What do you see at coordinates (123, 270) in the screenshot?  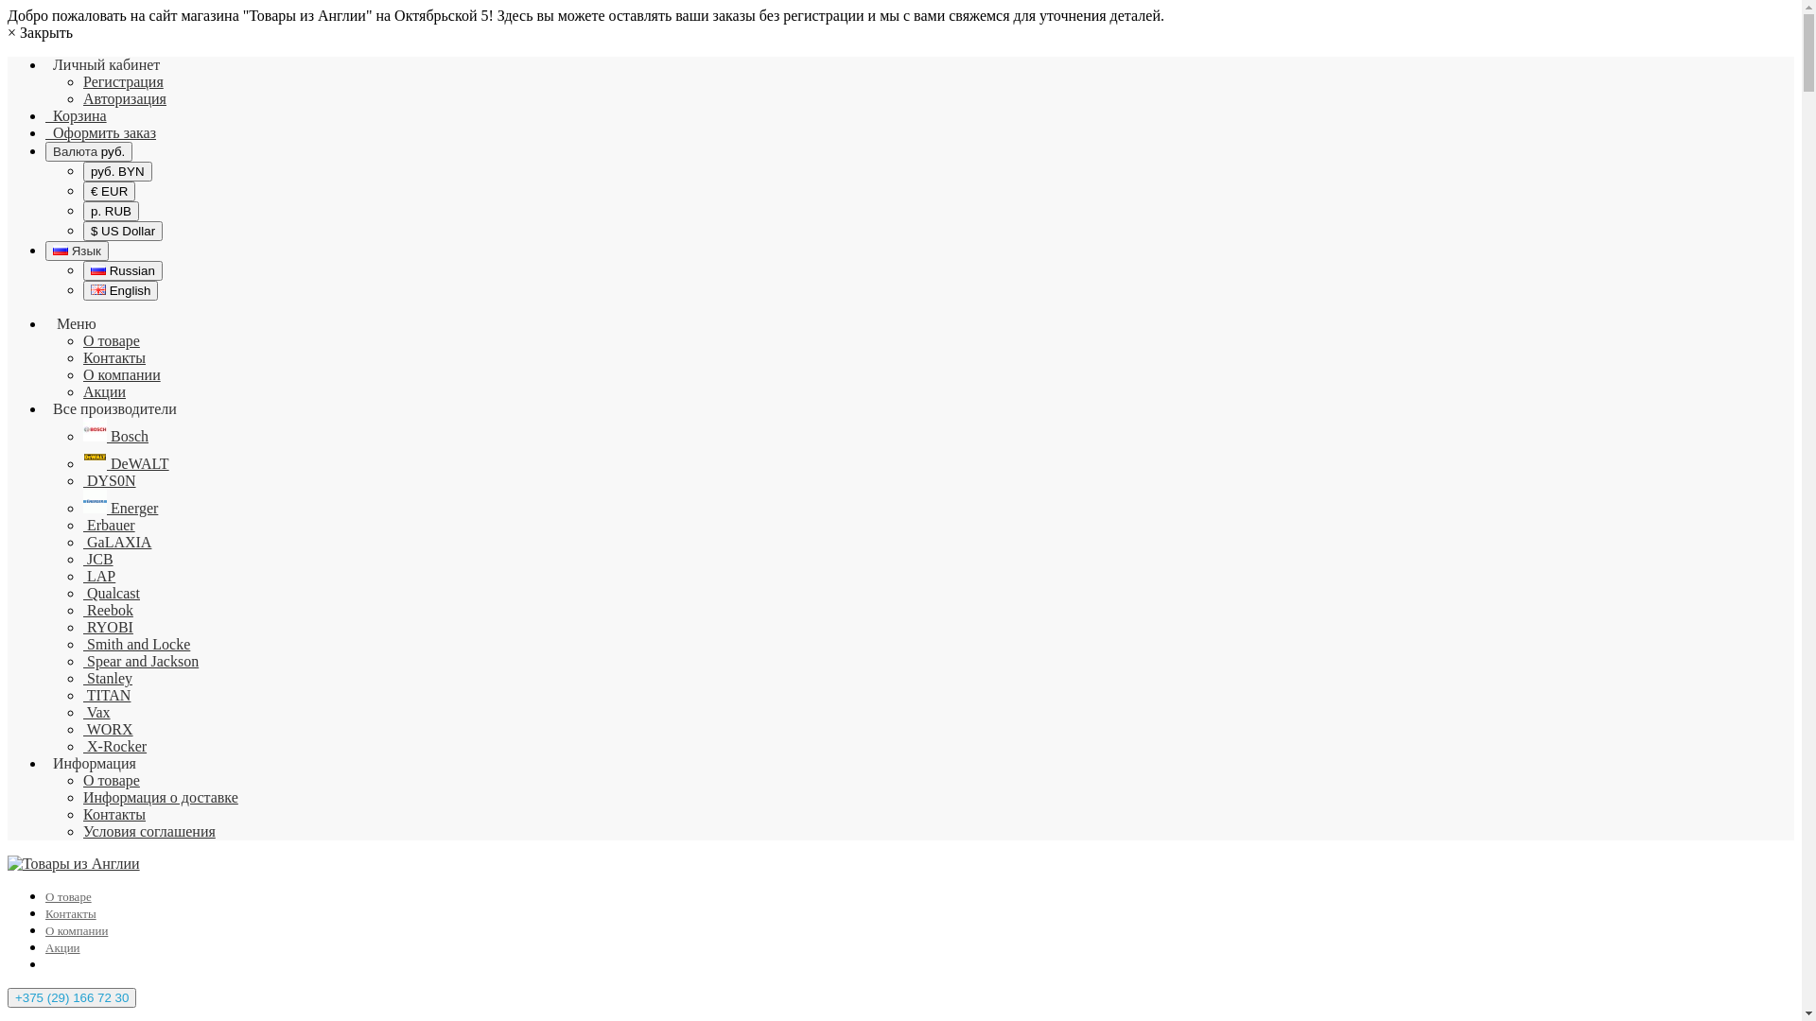 I see `Russian` at bounding box center [123, 270].